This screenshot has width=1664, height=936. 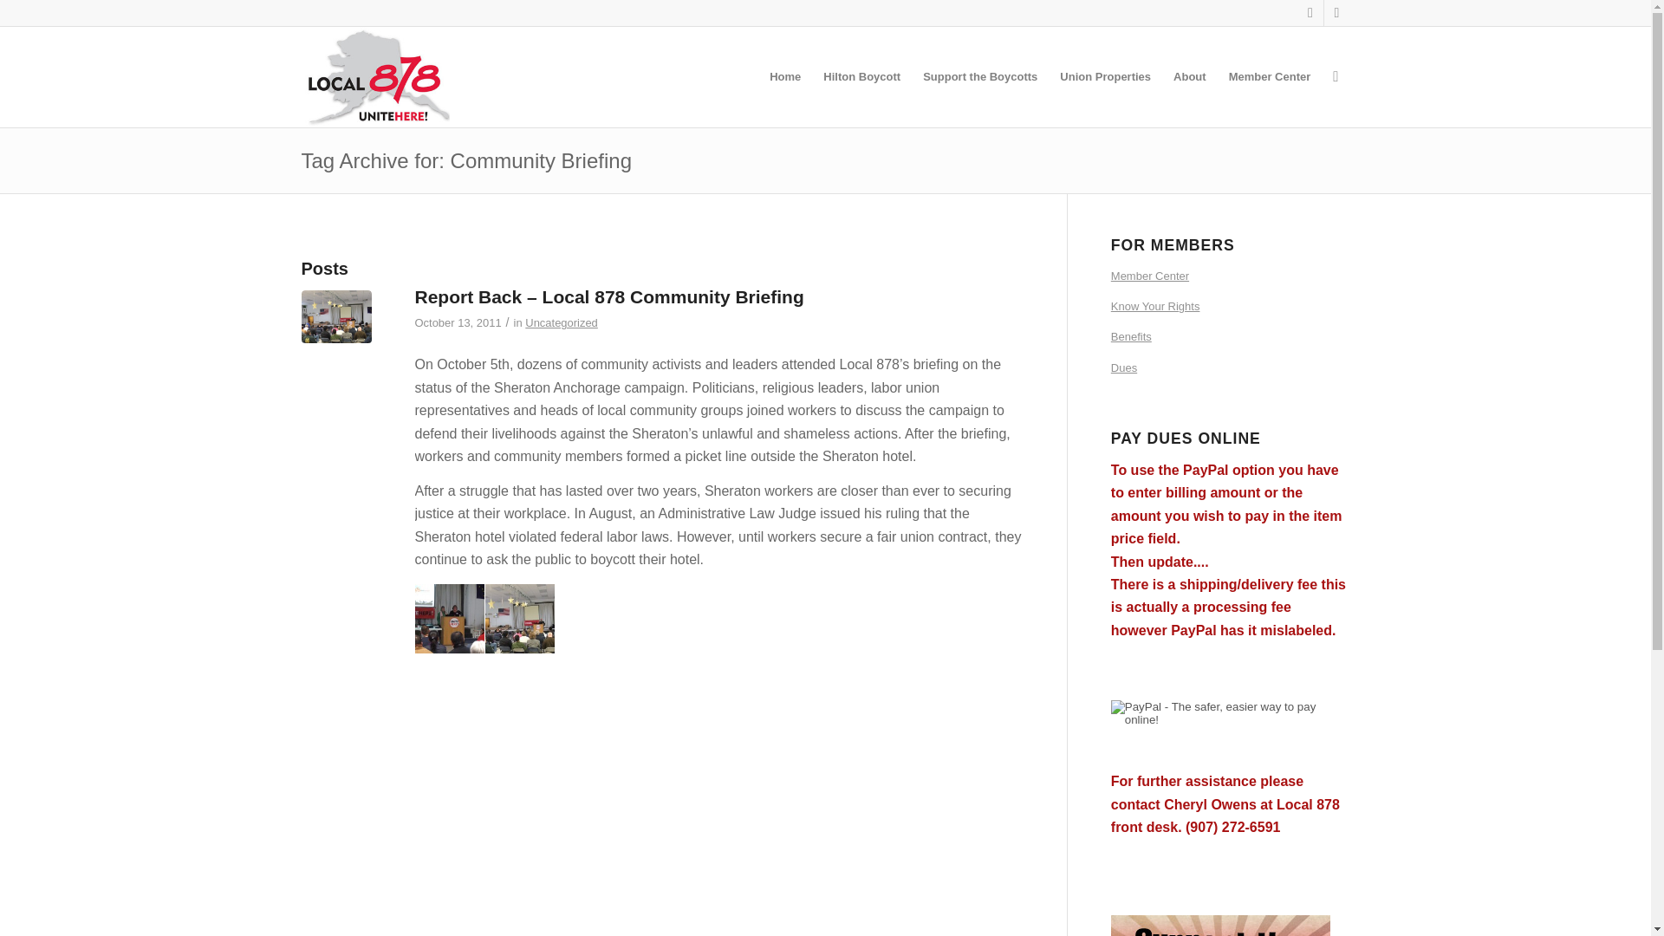 I want to click on Permanent Link: Tag Archive for: Community Briefing, so click(x=466, y=159).